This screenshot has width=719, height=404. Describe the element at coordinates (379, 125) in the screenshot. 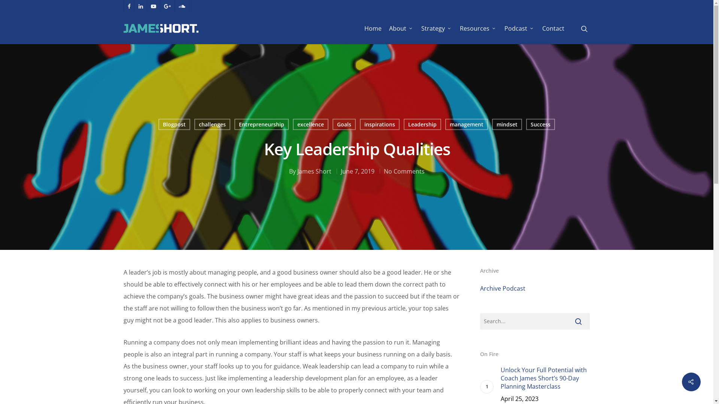

I see `inspirations` at that location.